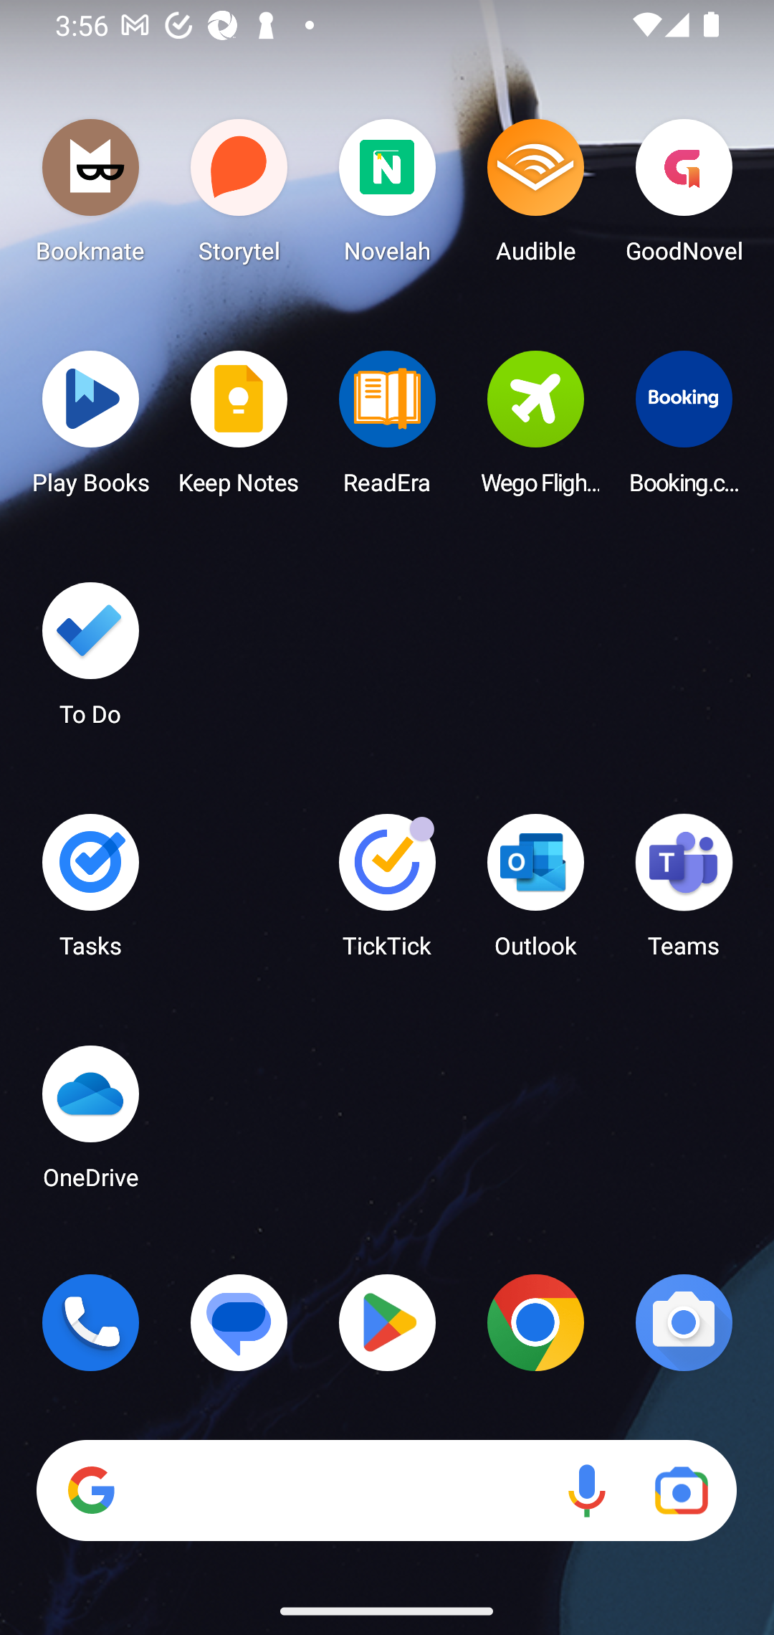 The image size is (774, 1635). I want to click on GoodNovel, so click(684, 196).